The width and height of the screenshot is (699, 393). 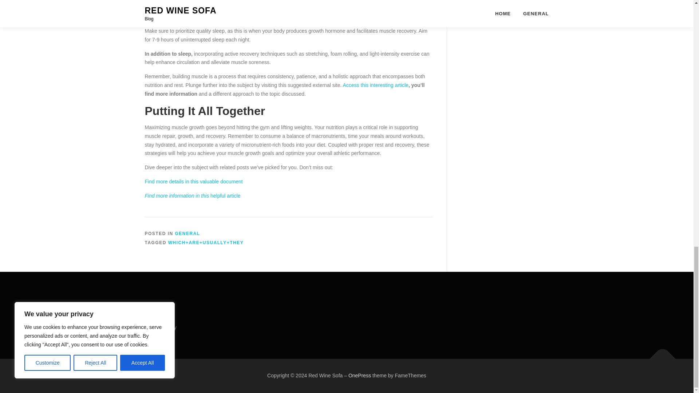 What do you see at coordinates (194, 181) in the screenshot?
I see `Find more details in this valuable document` at bounding box center [194, 181].